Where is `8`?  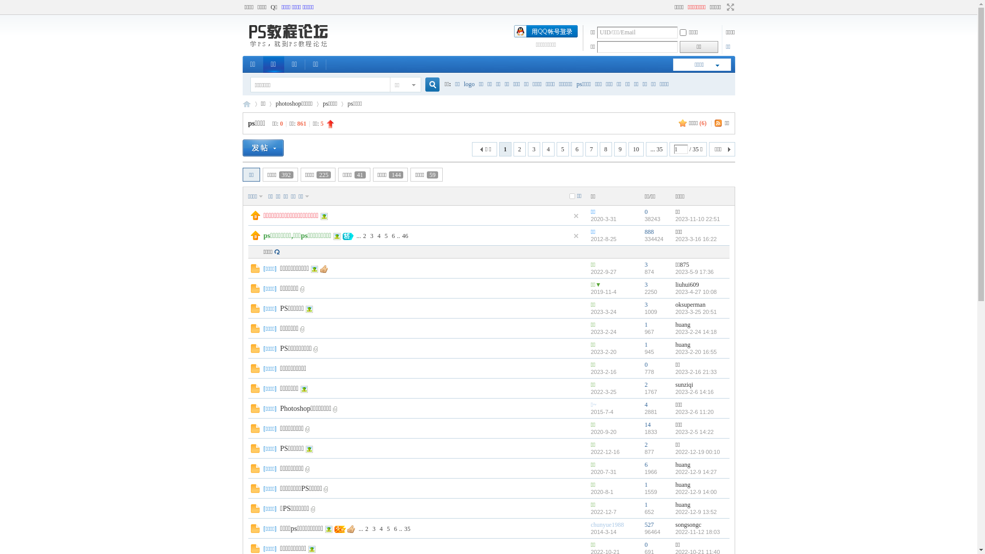
8 is located at coordinates (606, 149).